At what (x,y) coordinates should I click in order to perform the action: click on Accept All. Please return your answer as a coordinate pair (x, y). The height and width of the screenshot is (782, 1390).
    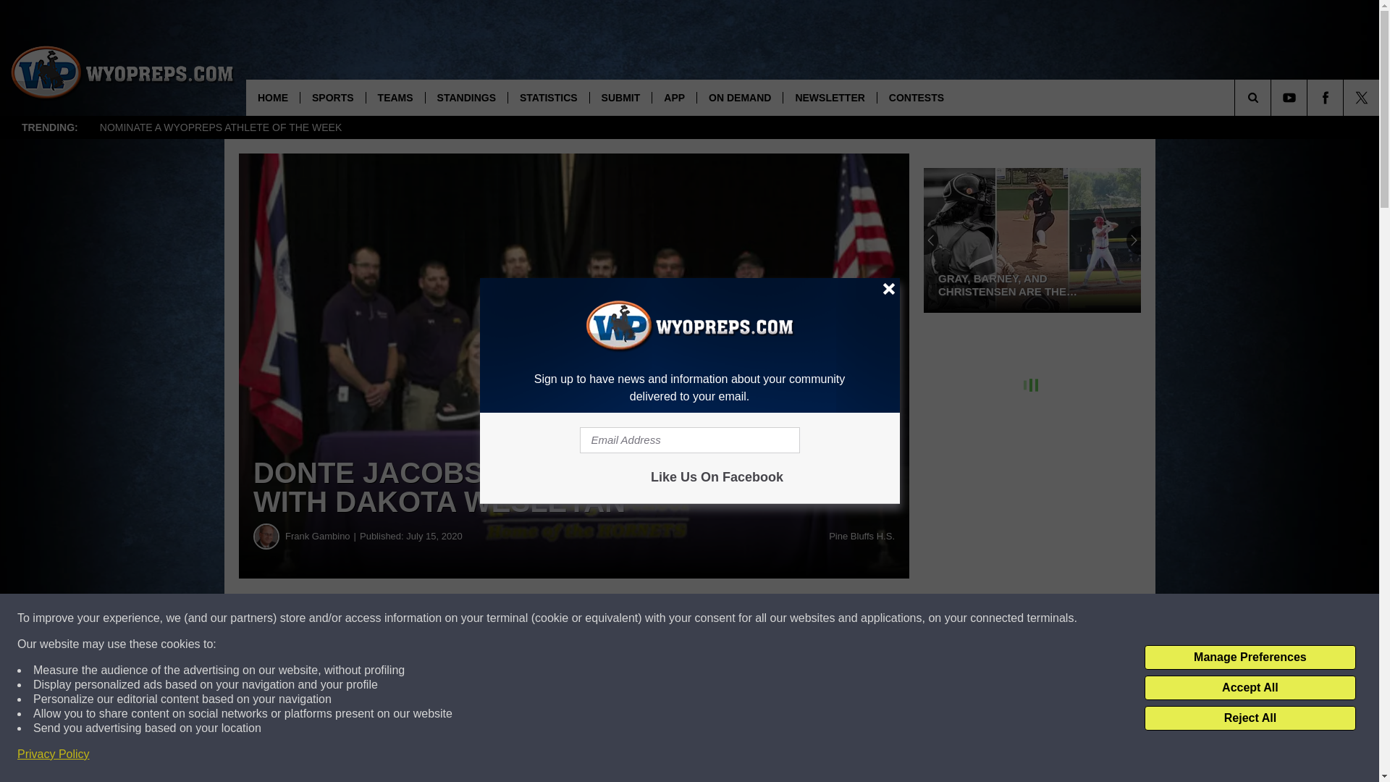
    Looking at the image, I should click on (1250, 688).